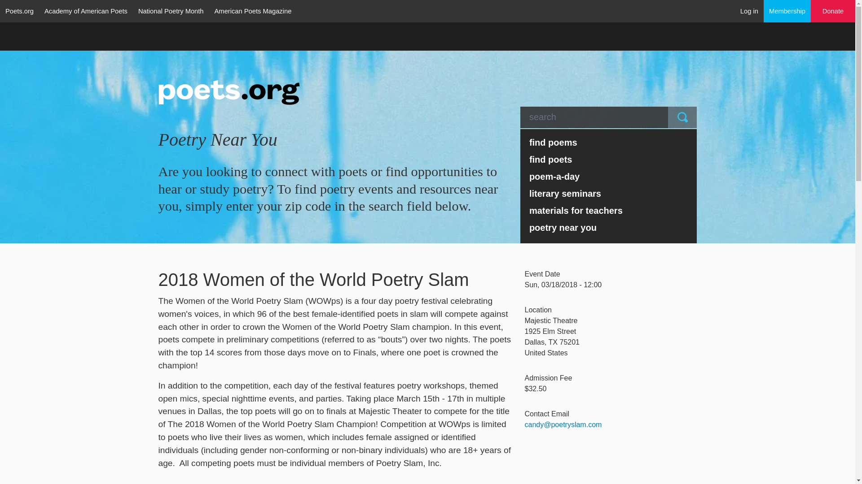  Describe the element at coordinates (19, 11) in the screenshot. I see `Poets.org` at that location.